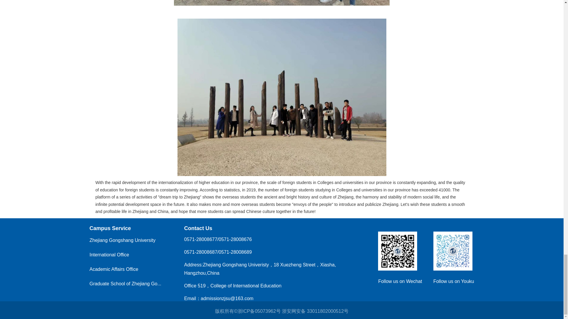 This screenshot has width=568, height=319. I want to click on International Office, so click(109, 255).